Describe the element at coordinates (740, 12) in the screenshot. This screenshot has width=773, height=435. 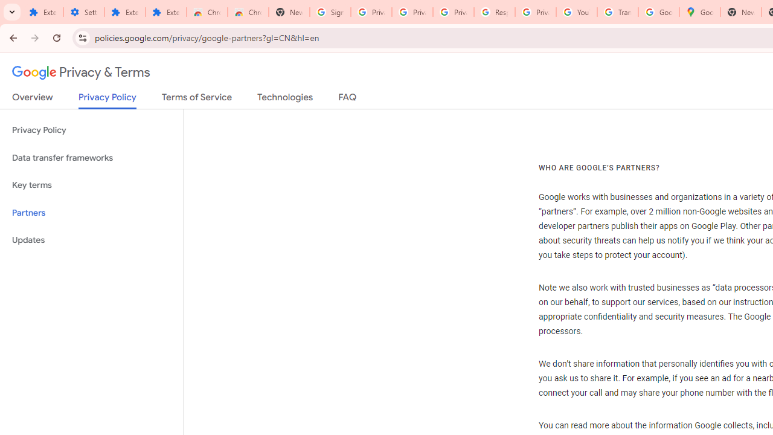
I see `New Tab` at that location.